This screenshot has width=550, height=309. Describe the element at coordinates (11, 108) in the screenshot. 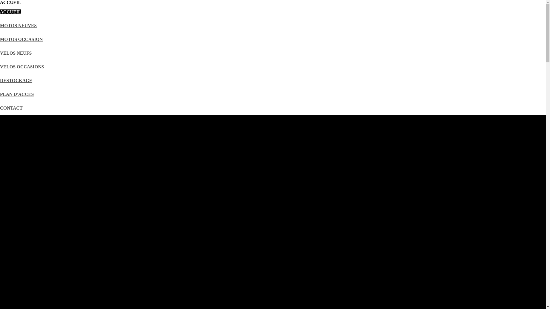

I see `CONTACT` at that location.